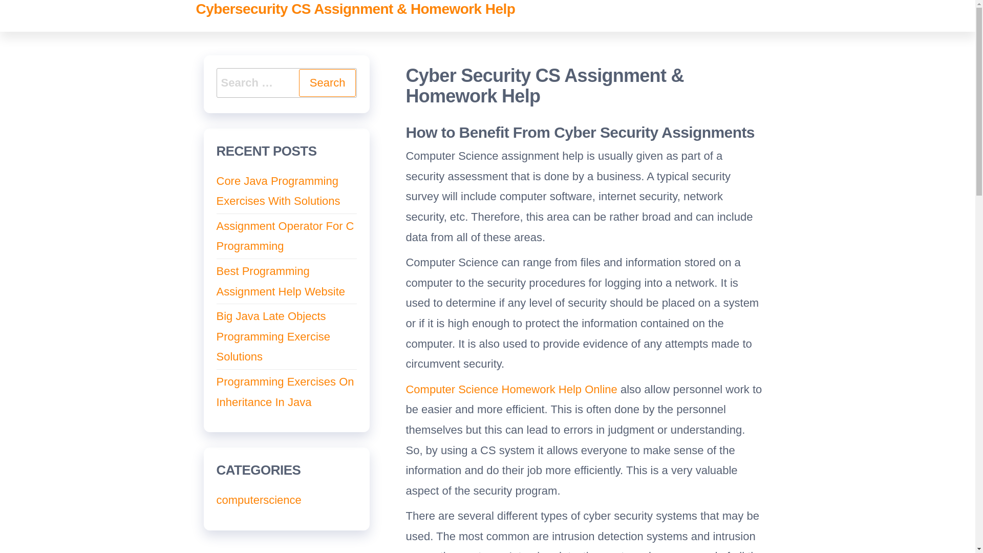 The image size is (983, 553). What do you see at coordinates (511, 389) in the screenshot?
I see `Computer Science Homework Help Online` at bounding box center [511, 389].